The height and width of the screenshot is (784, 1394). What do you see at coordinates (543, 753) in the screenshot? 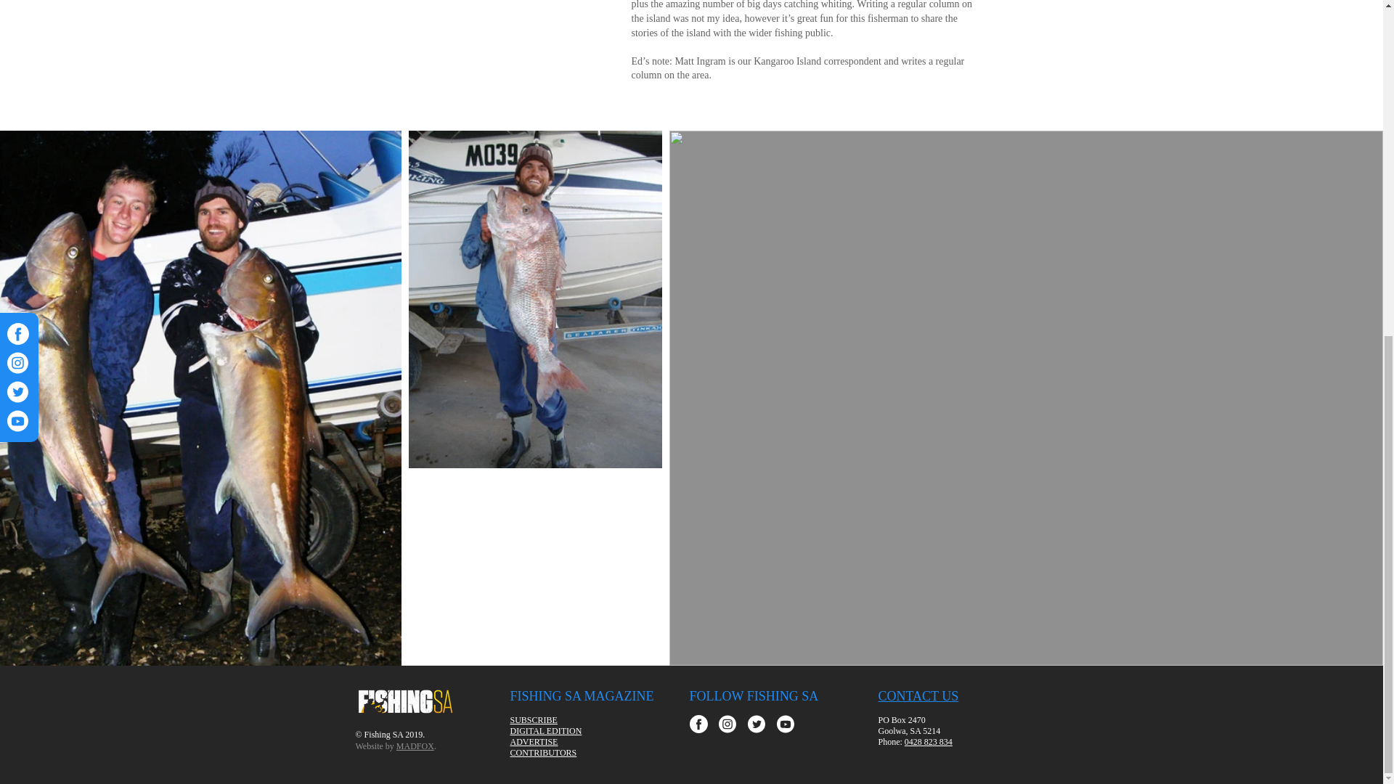
I see `CONTRIBUTORS` at bounding box center [543, 753].